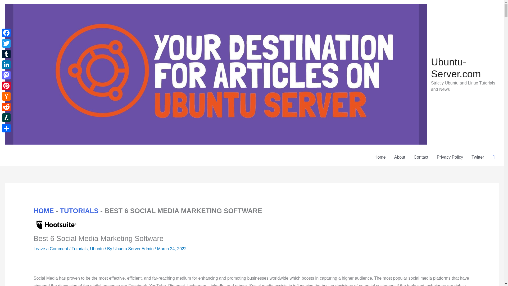  What do you see at coordinates (380, 157) in the screenshot?
I see `Home` at bounding box center [380, 157].